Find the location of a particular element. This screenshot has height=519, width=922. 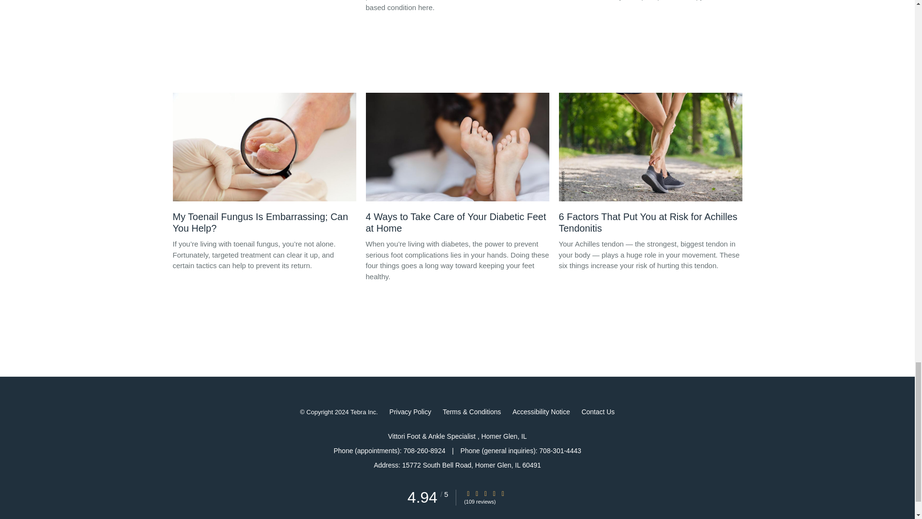

Star Rating is located at coordinates (477, 493).